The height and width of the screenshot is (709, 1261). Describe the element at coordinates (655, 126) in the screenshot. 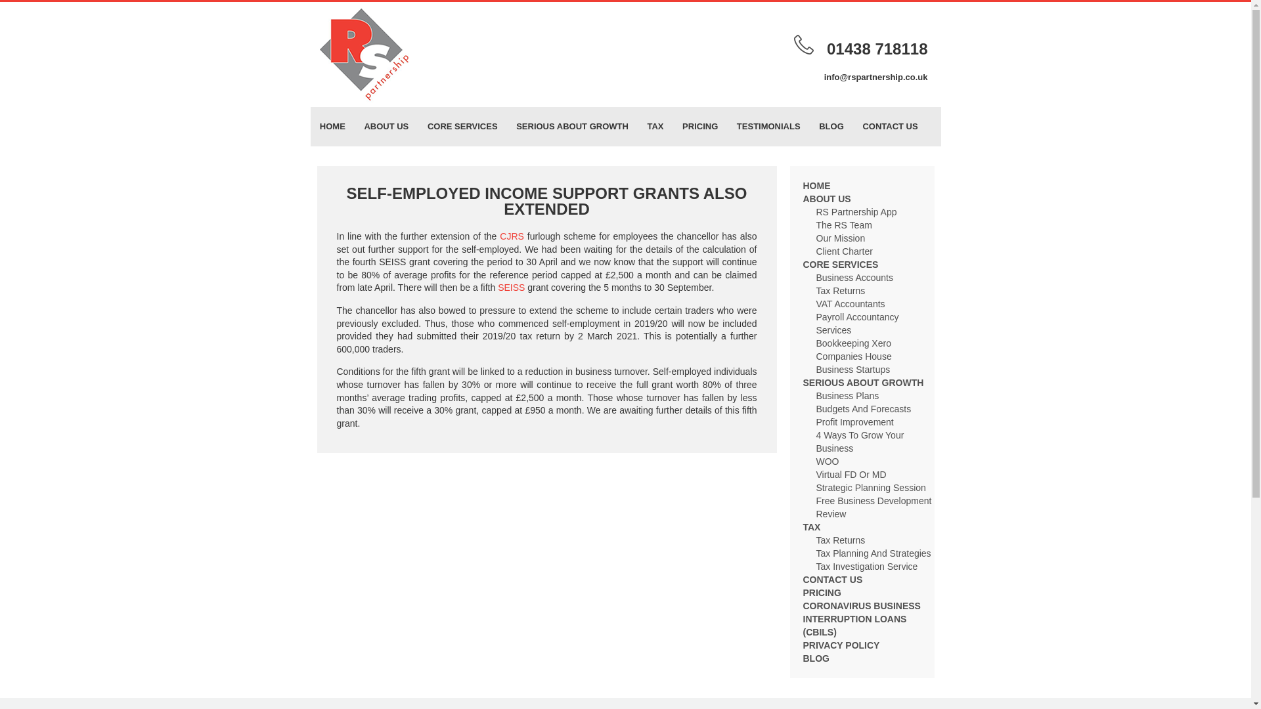

I see `TAX` at that location.